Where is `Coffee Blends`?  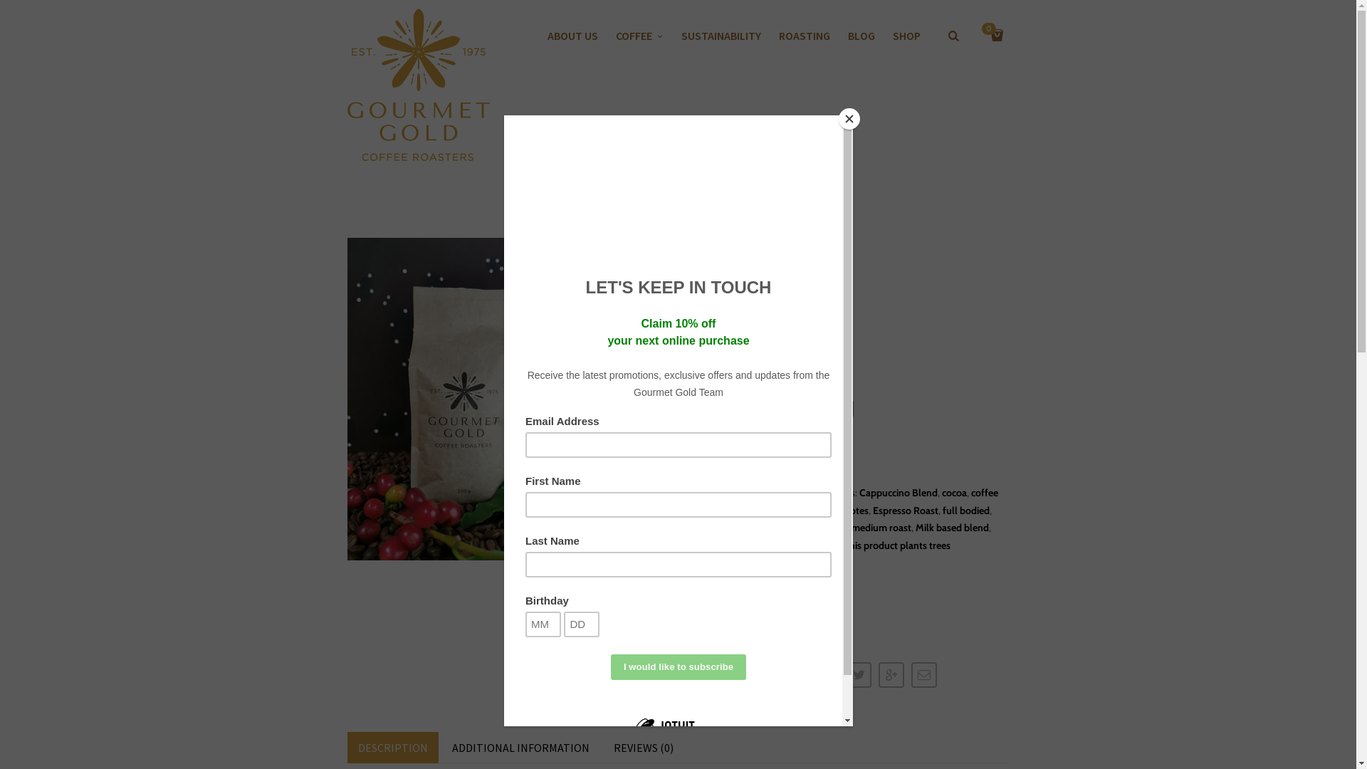 Coffee Blends is located at coordinates (754, 246).